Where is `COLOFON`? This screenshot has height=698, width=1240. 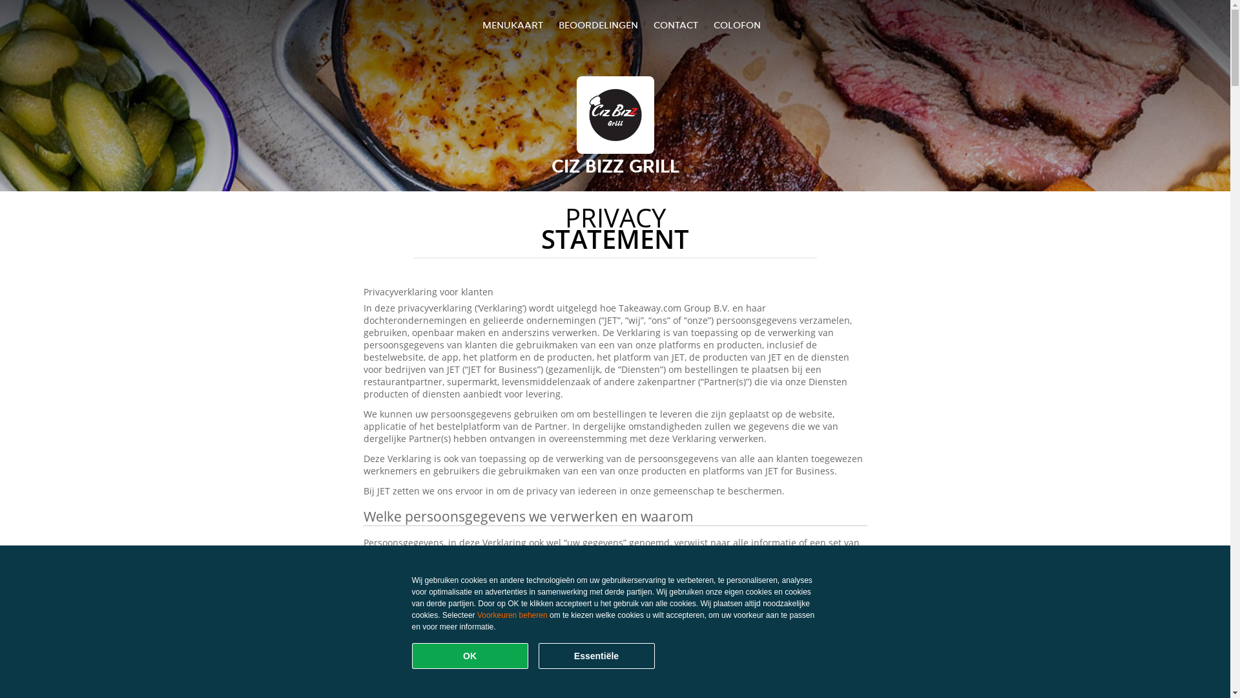 COLOFON is located at coordinates (738, 25).